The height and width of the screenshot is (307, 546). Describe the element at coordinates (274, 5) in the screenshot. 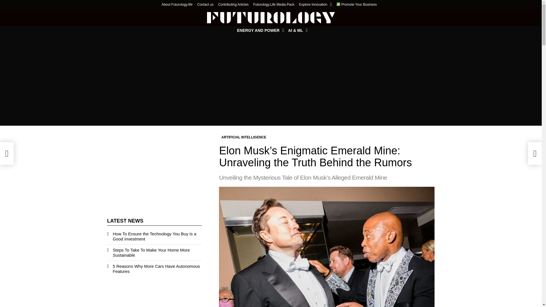

I see `Futurology.Life Media Pack` at that location.